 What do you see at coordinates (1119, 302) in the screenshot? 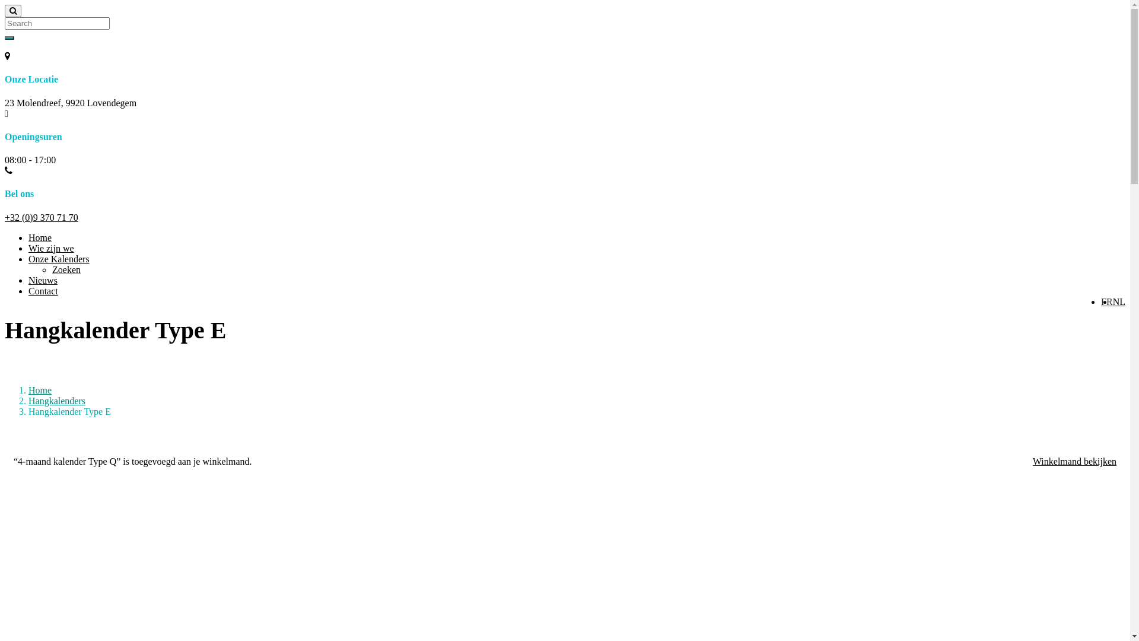
I see `NL` at bounding box center [1119, 302].